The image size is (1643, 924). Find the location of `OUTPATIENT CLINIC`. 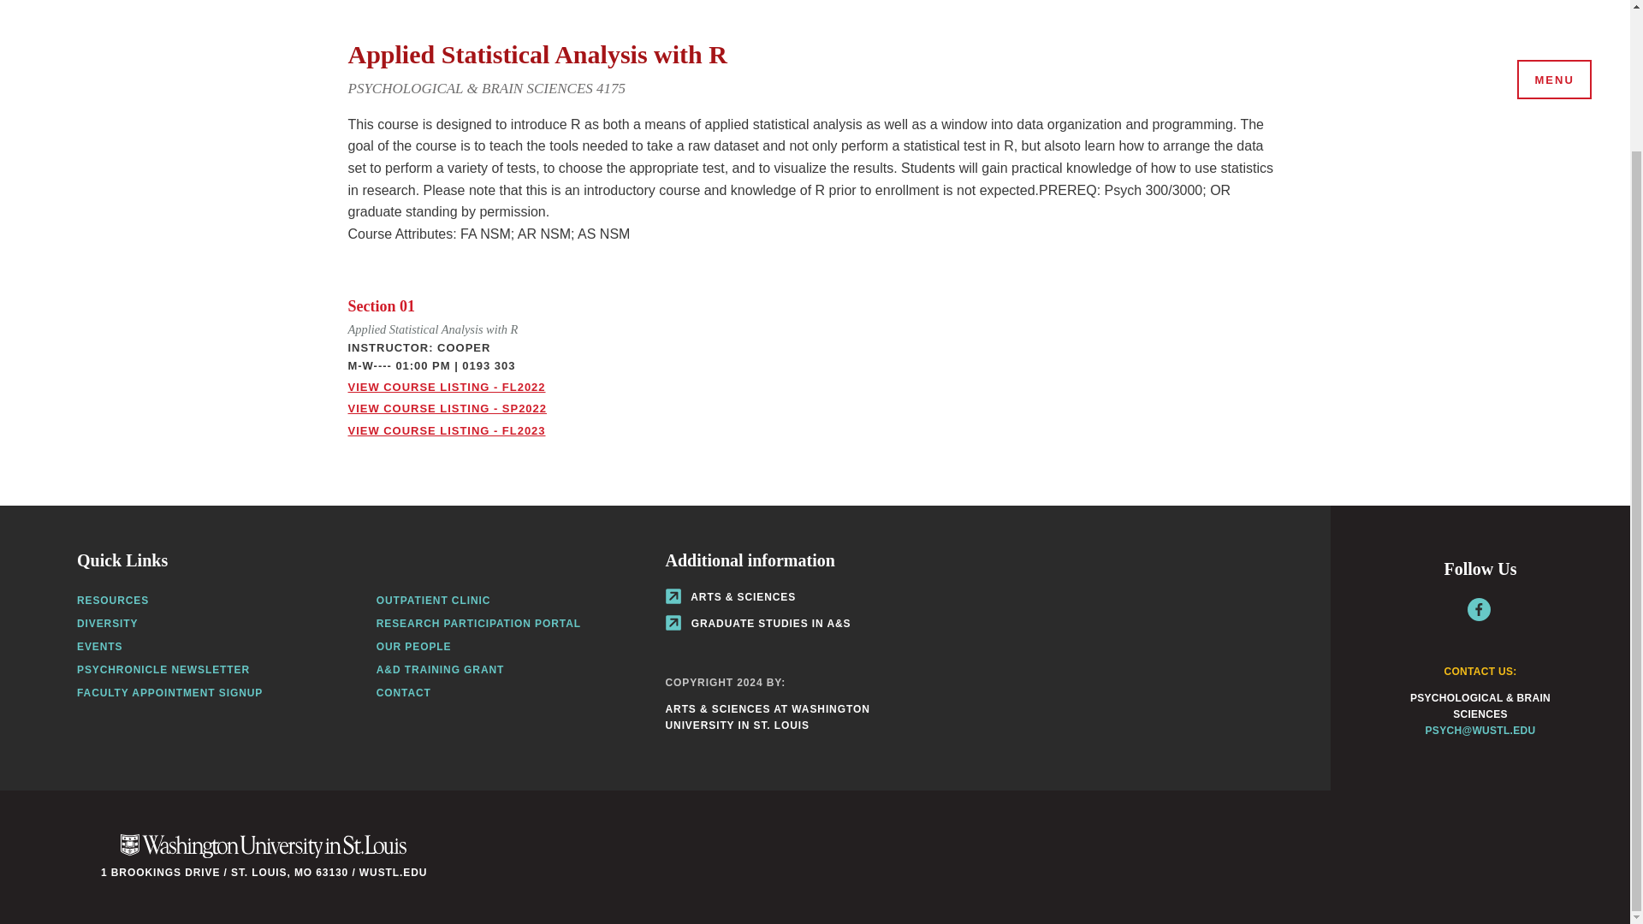

OUTPATIENT CLINIC is located at coordinates (433, 601).